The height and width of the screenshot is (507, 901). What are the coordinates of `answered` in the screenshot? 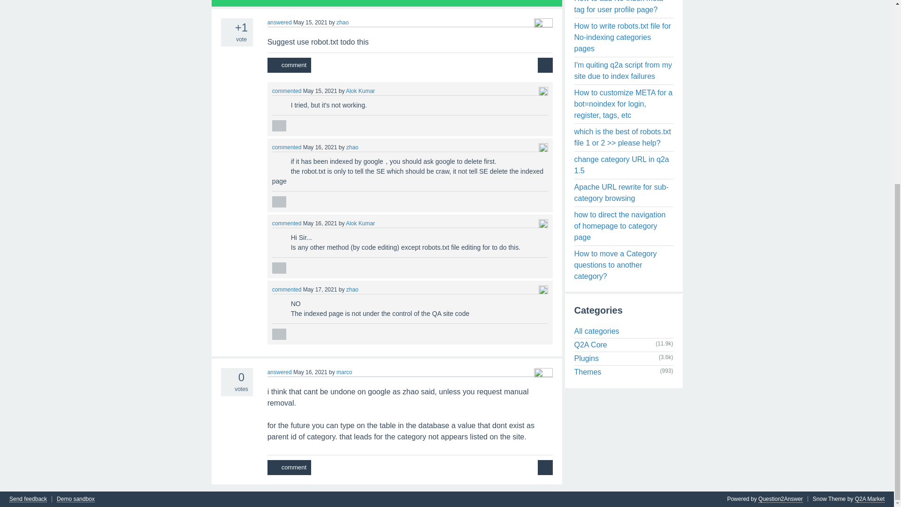 It's located at (280, 23).